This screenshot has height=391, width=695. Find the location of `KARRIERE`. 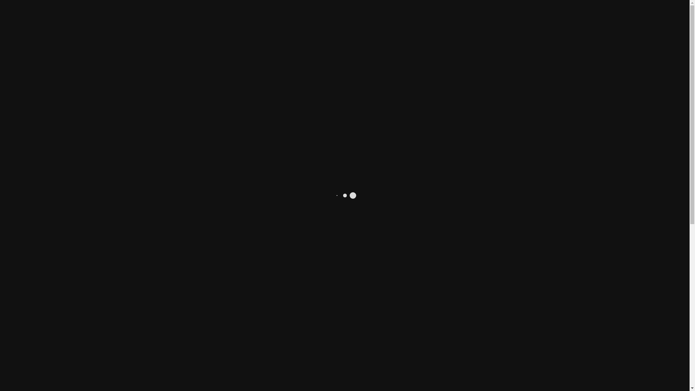

KARRIERE is located at coordinates (387, 29).